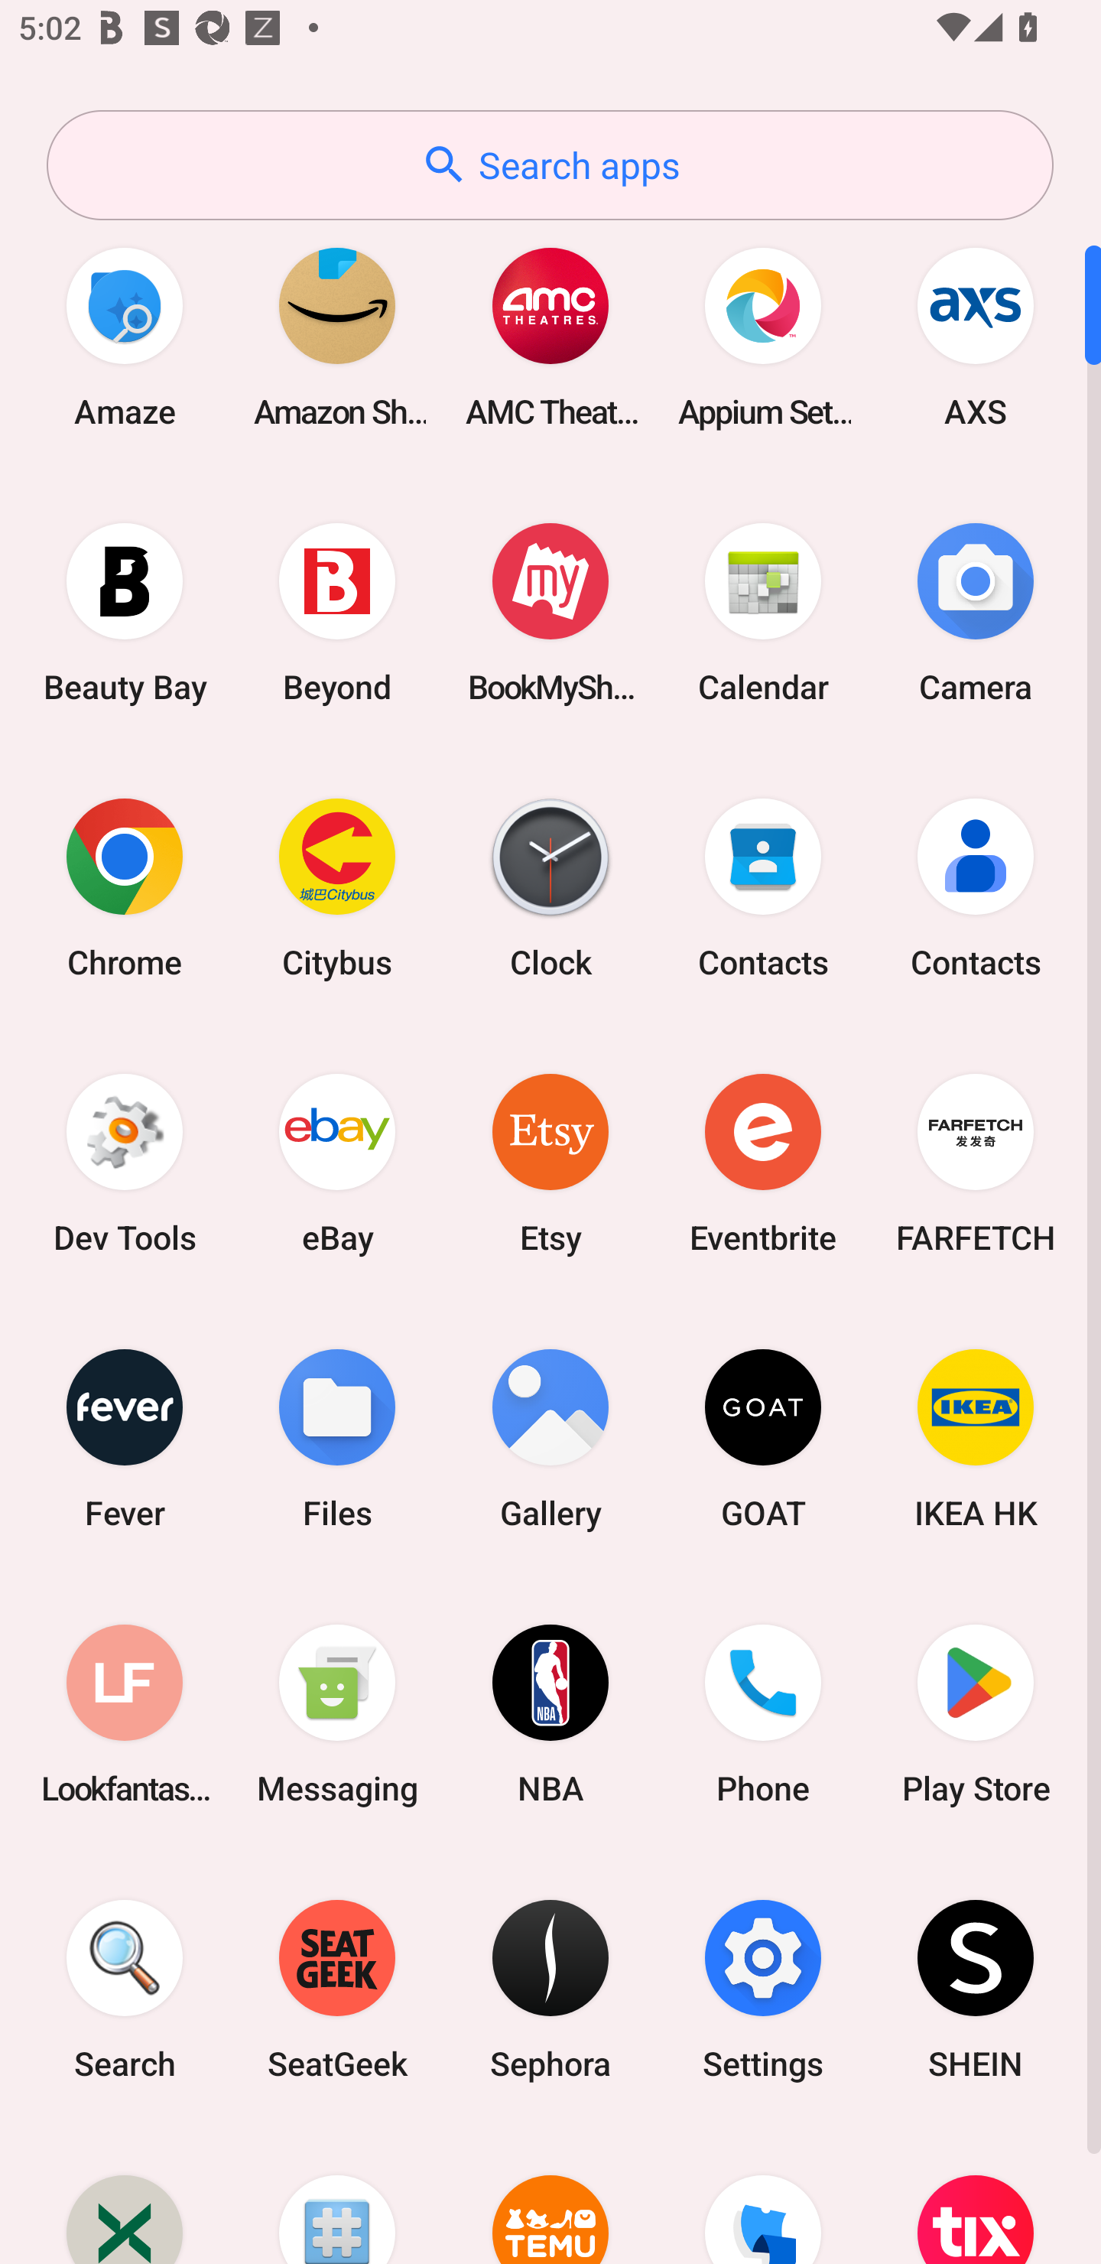  Describe the element at coordinates (337, 612) in the screenshot. I see `Beyond` at that location.